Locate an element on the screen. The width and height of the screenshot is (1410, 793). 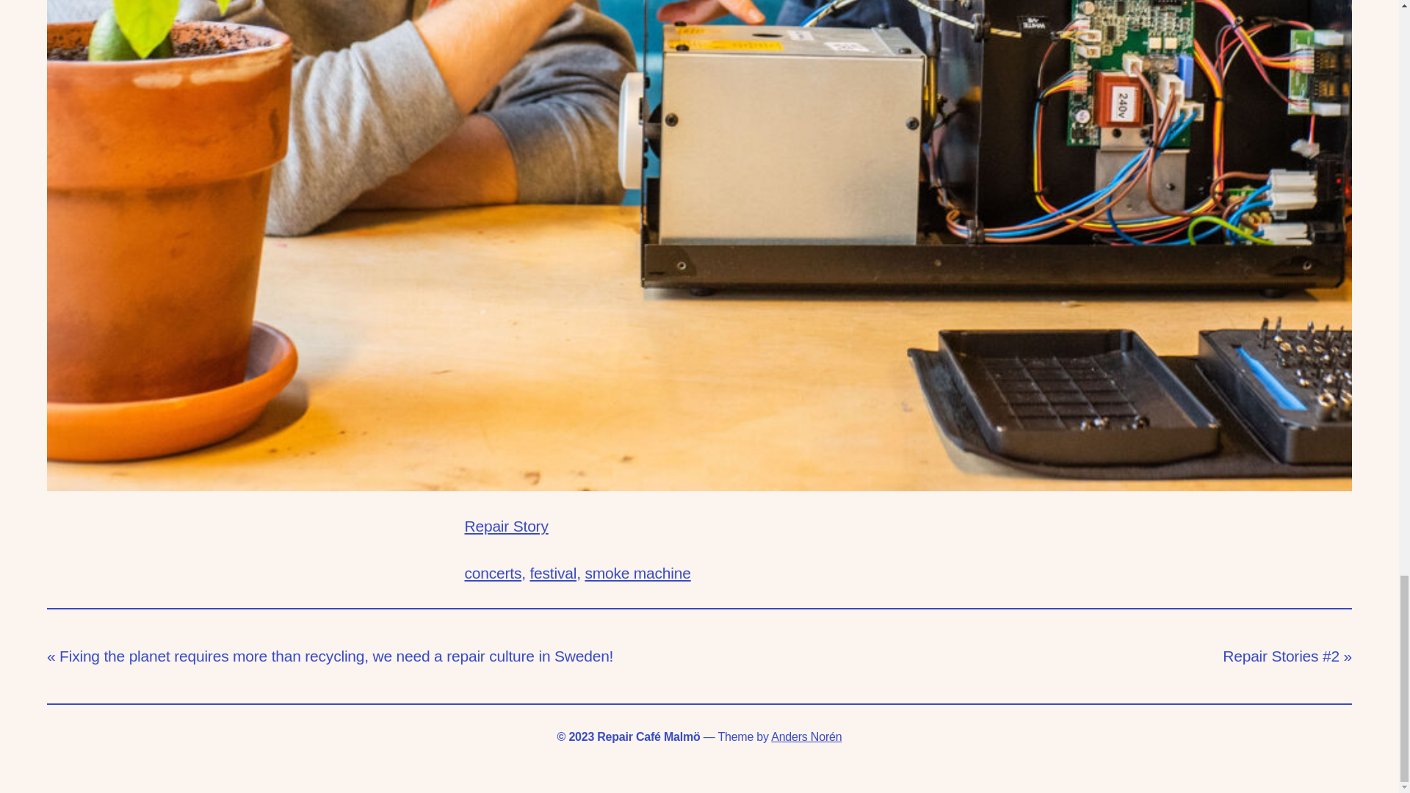
concerts is located at coordinates (492, 573).